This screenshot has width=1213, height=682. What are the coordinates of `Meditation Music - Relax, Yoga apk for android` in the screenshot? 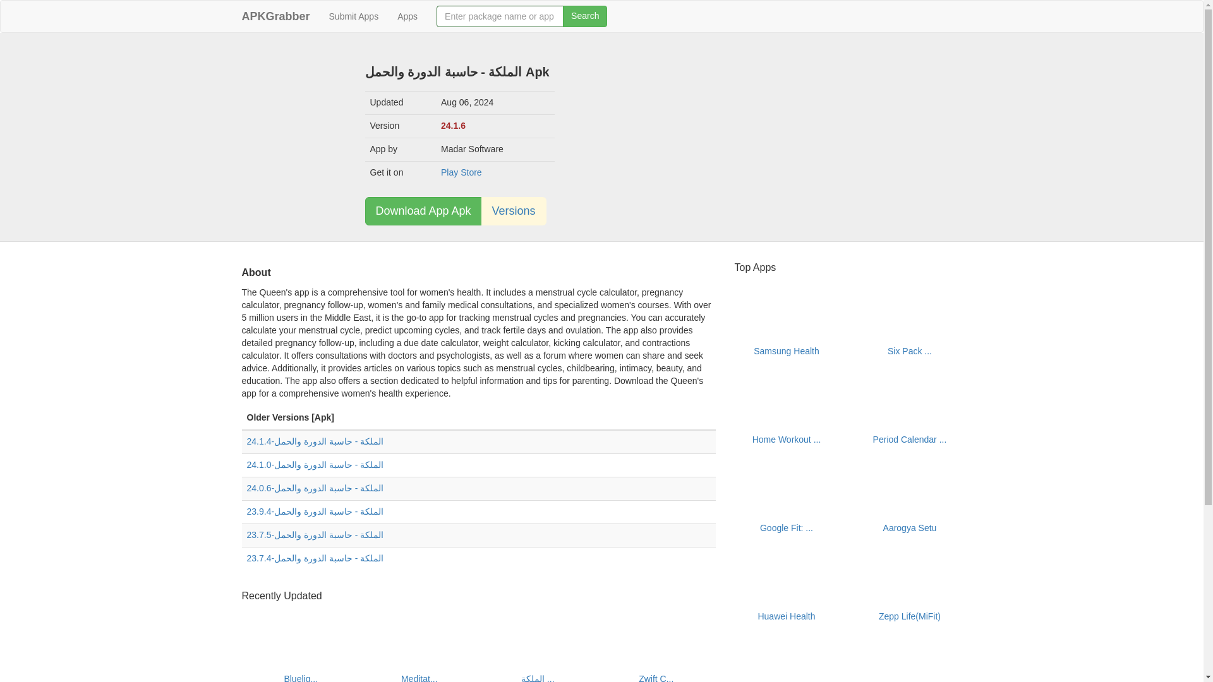 It's located at (419, 633).